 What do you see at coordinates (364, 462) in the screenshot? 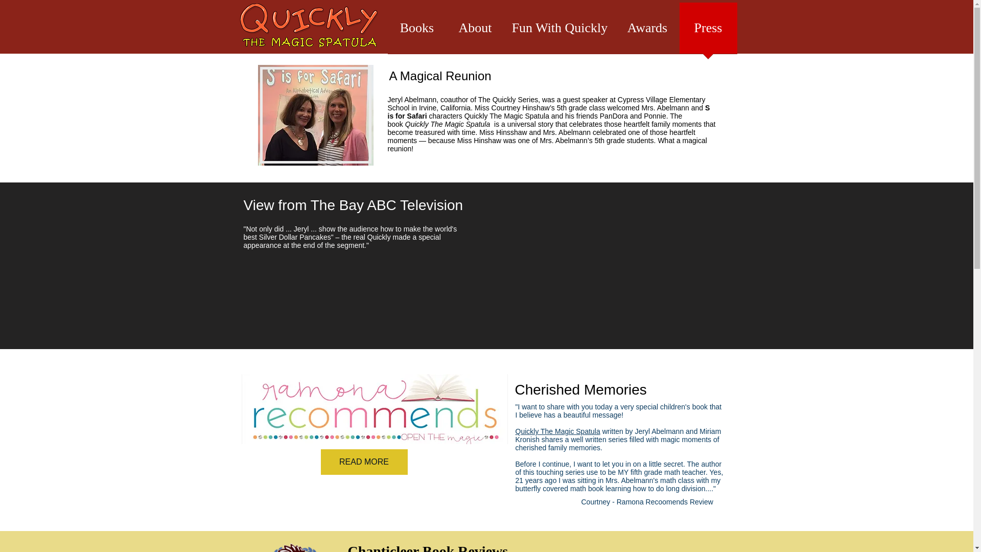
I see `READ MORE` at bounding box center [364, 462].